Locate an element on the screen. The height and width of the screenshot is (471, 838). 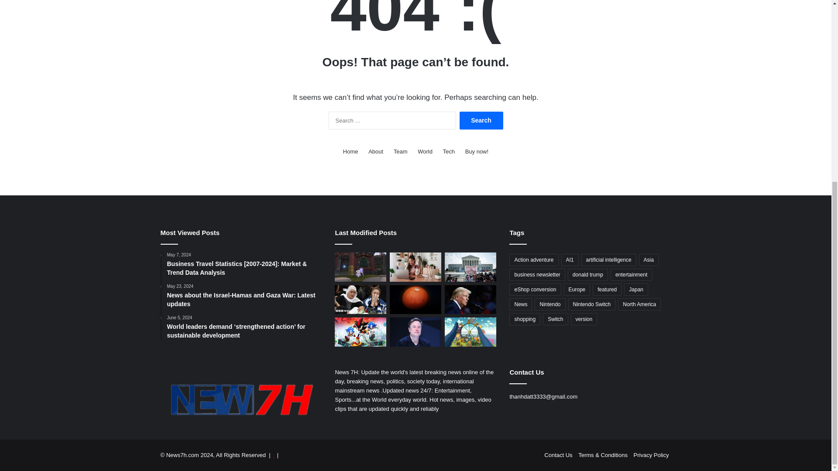
donald trump is located at coordinates (588, 274).